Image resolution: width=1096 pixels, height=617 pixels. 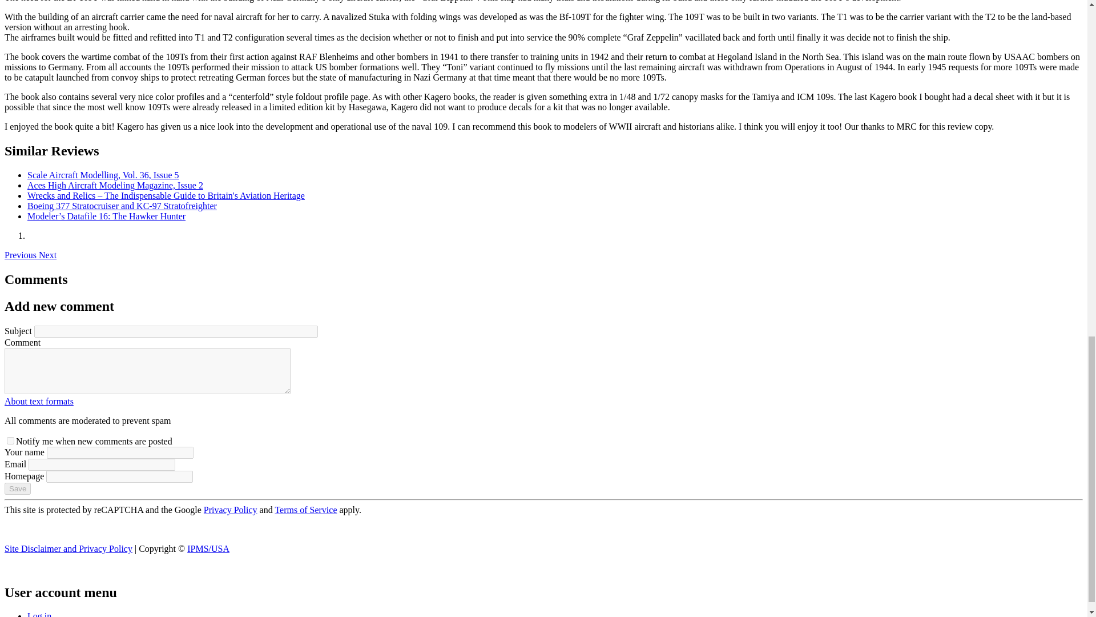 What do you see at coordinates (122, 206) in the screenshot?
I see `Boeing 377 Stratocruiser and KC-97 Stratofreighter` at bounding box center [122, 206].